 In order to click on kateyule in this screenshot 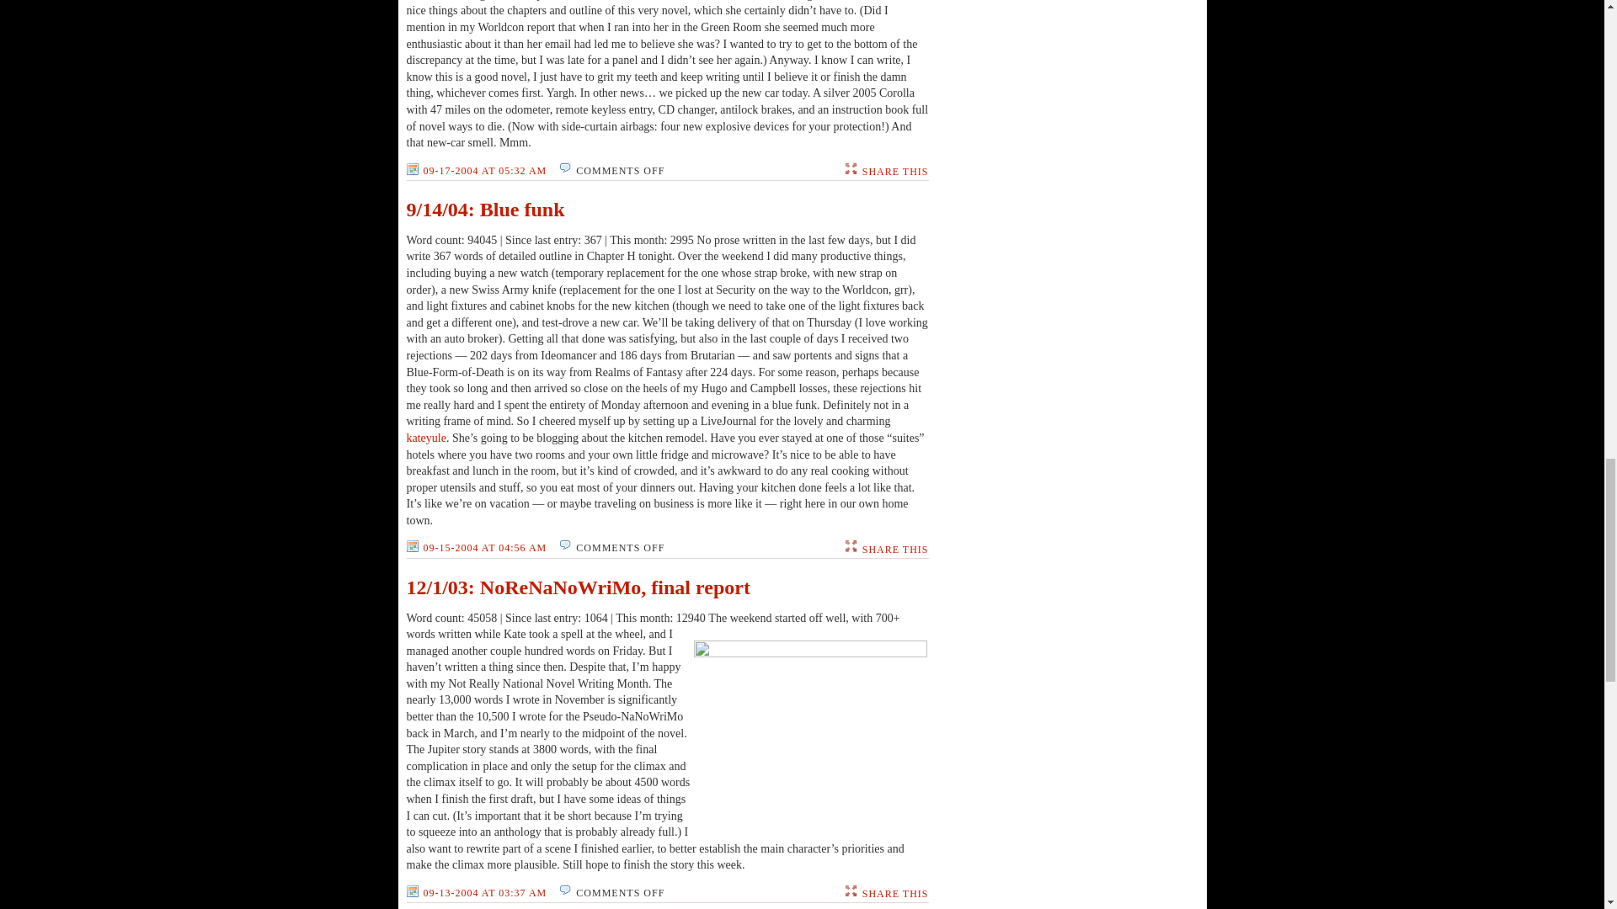, I will do `click(425, 438)`.